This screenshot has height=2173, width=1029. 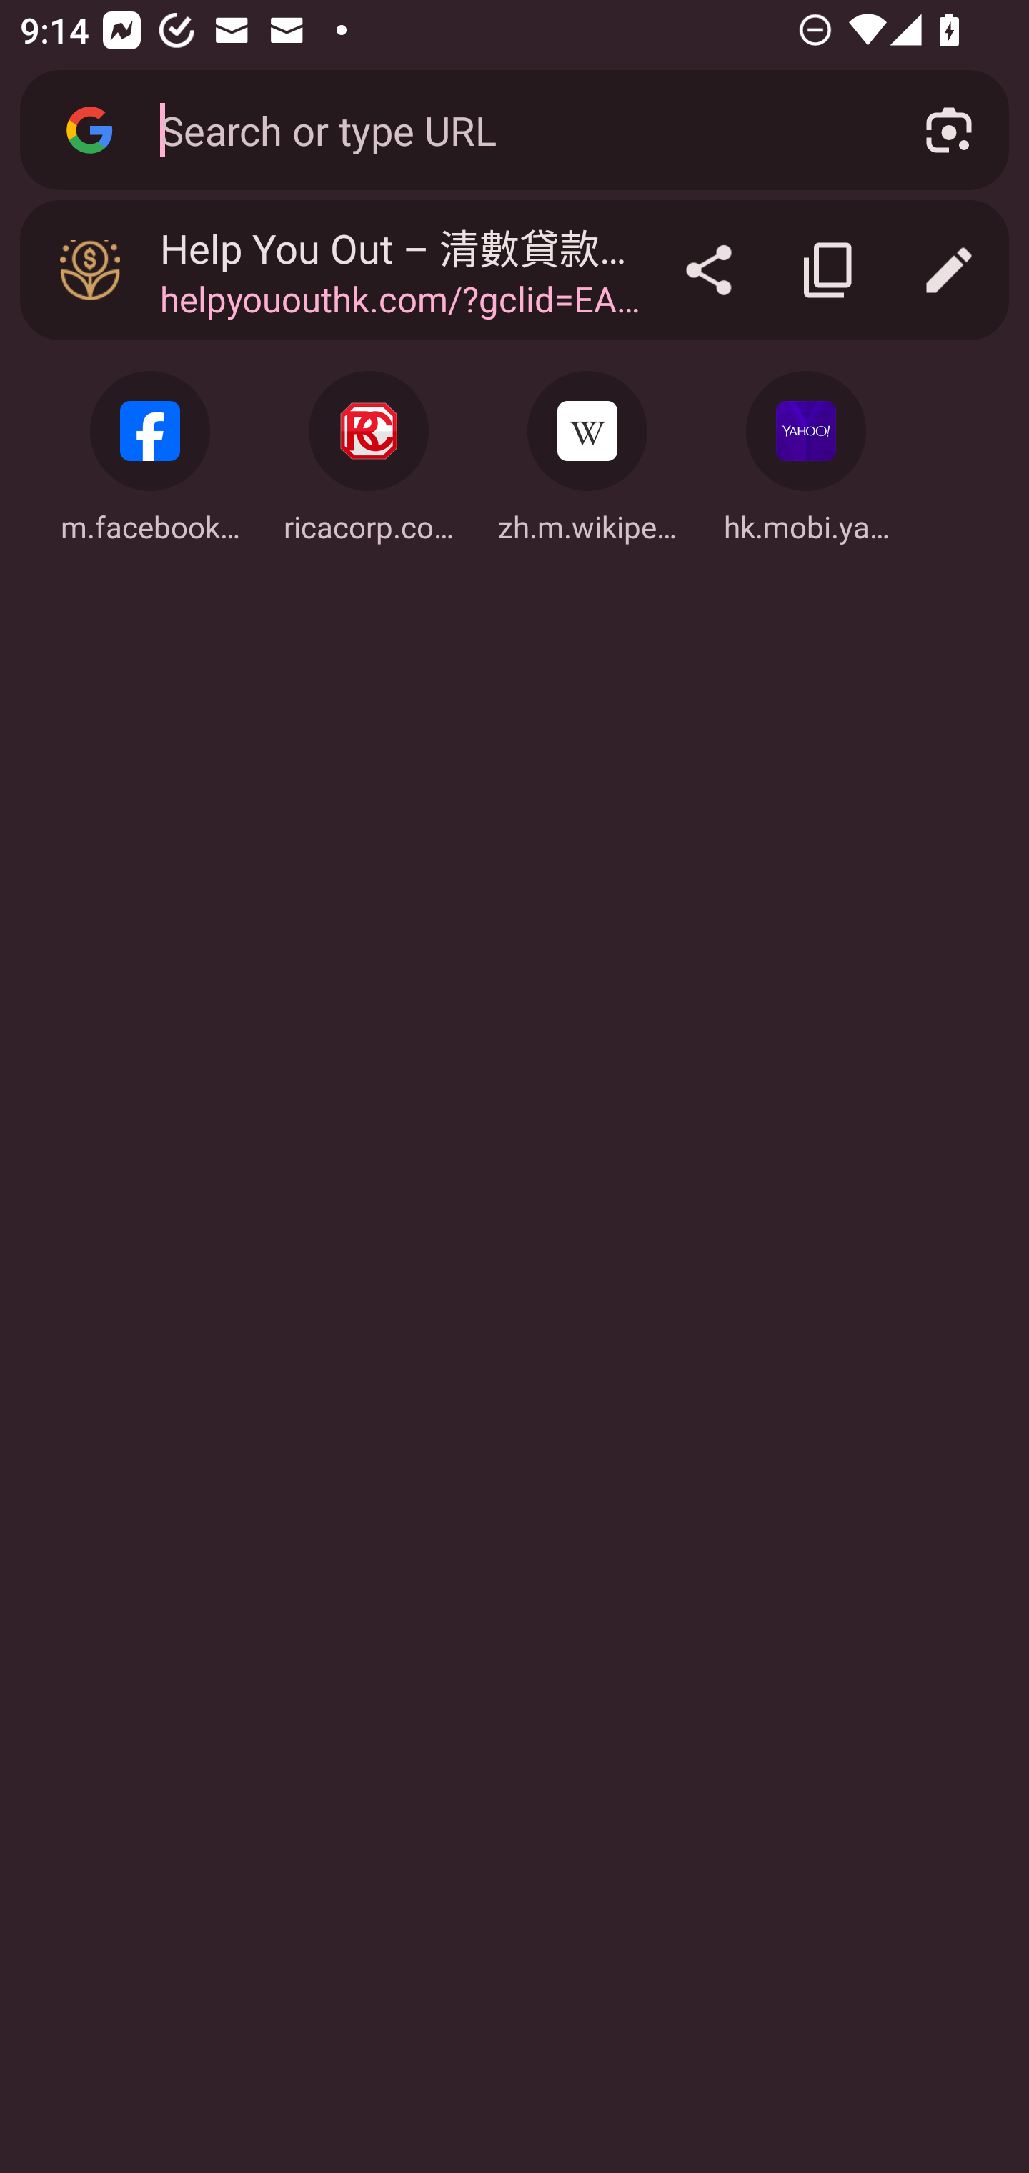 What do you see at coordinates (949, 130) in the screenshot?
I see `Search with your camera using Google Lens` at bounding box center [949, 130].